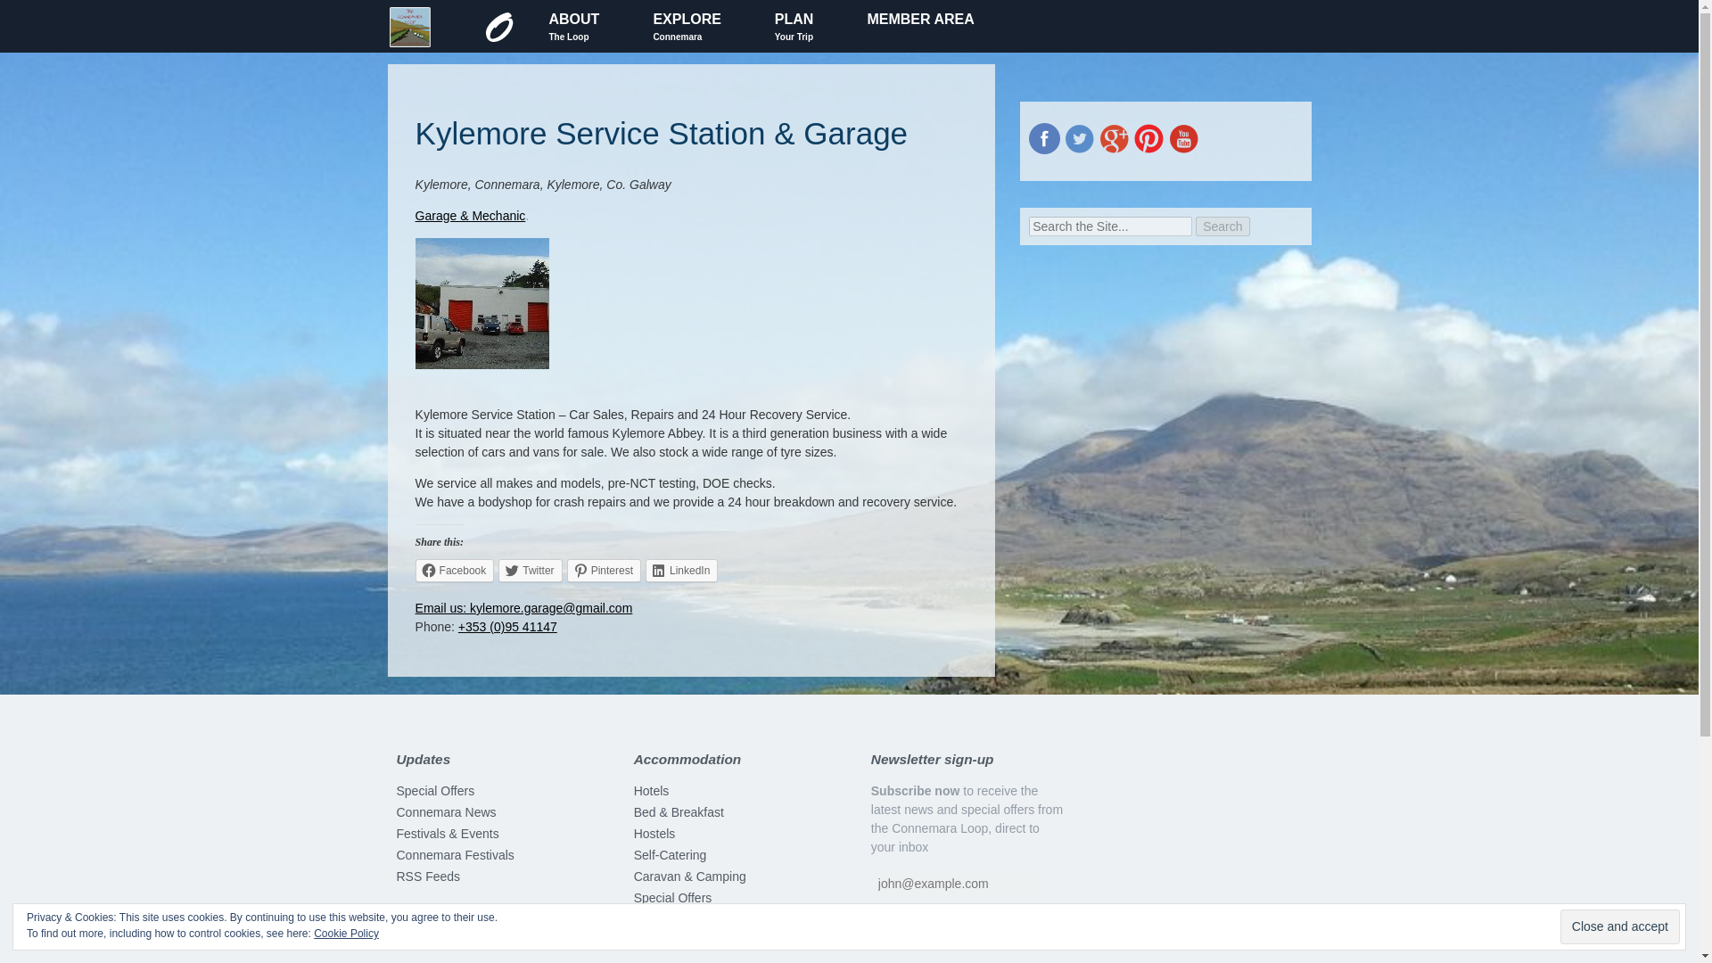 The height and width of the screenshot is (963, 1712). Describe the element at coordinates (681, 571) in the screenshot. I see `LinkedIn` at that location.